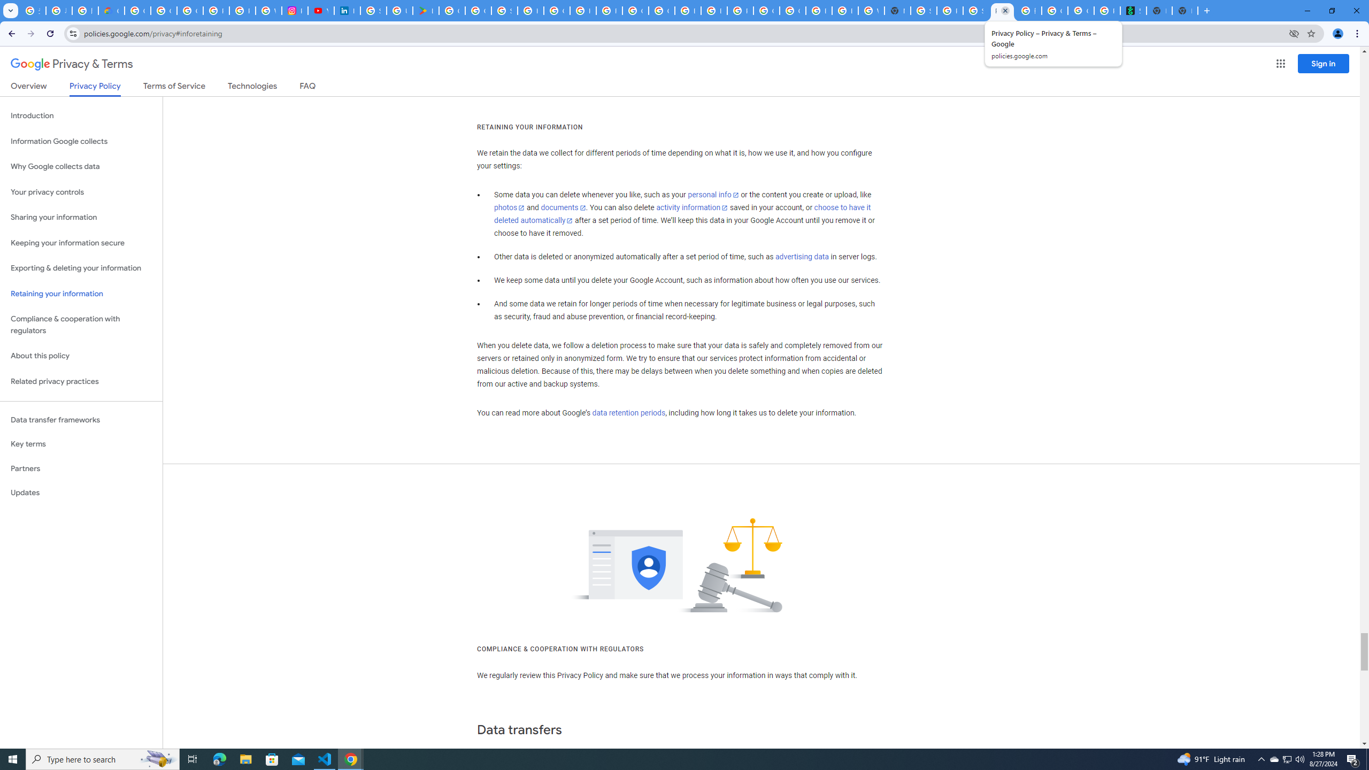  What do you see at coordinates (1324, 63) in the screenshot?
I see `Sign in` at bounding box center [1324, 63].